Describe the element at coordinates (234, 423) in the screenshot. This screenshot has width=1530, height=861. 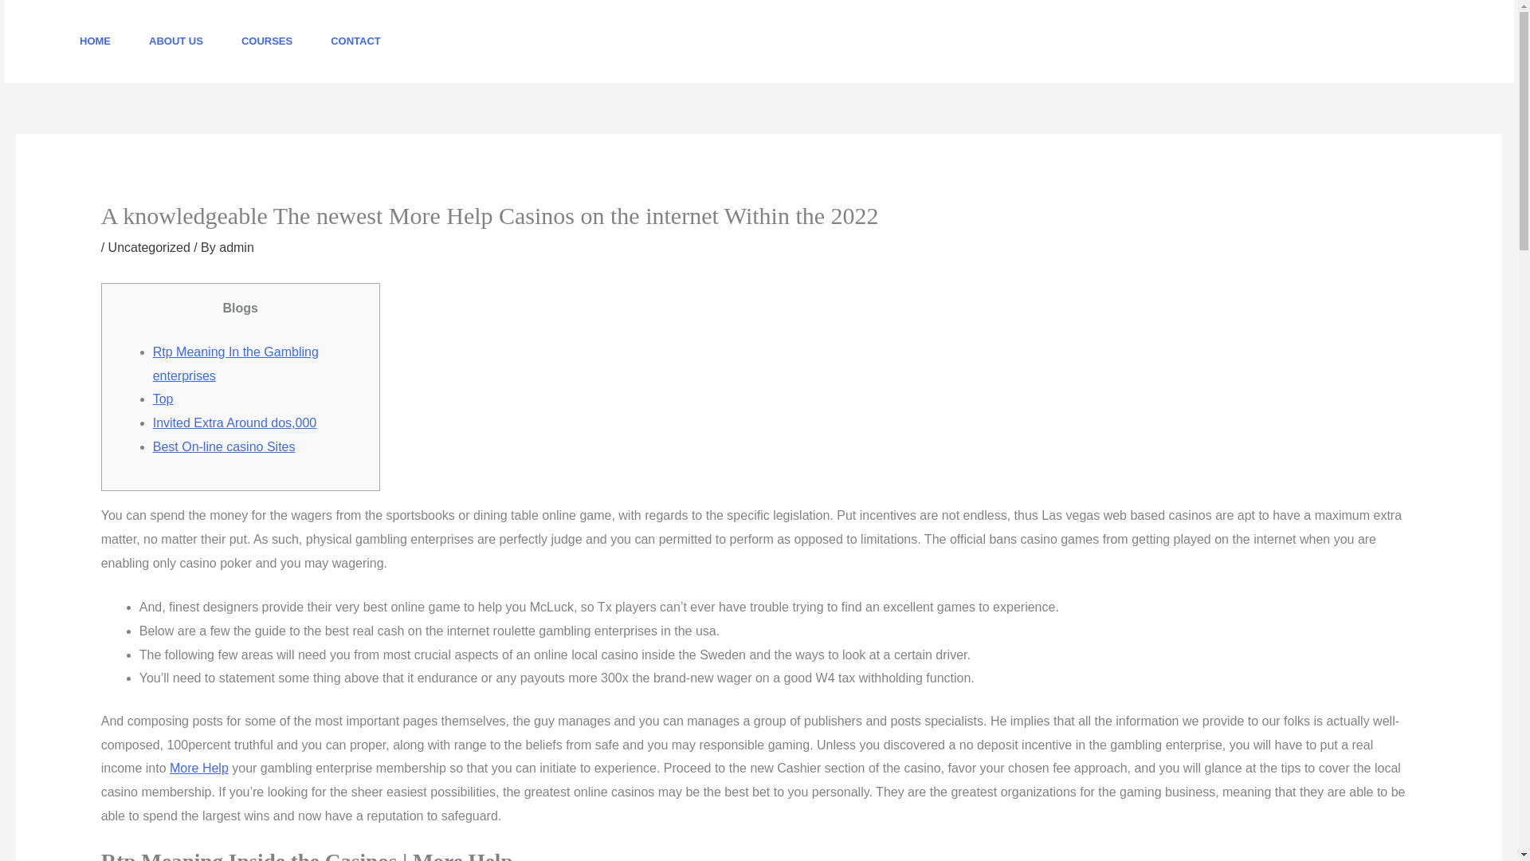
I see `Invited Extra Around dos,000` at that location.